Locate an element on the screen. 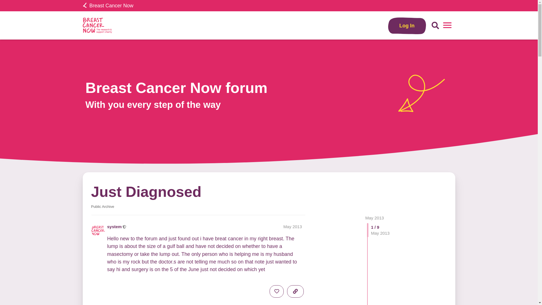  May 2013 is located at coordinates (292, 226).